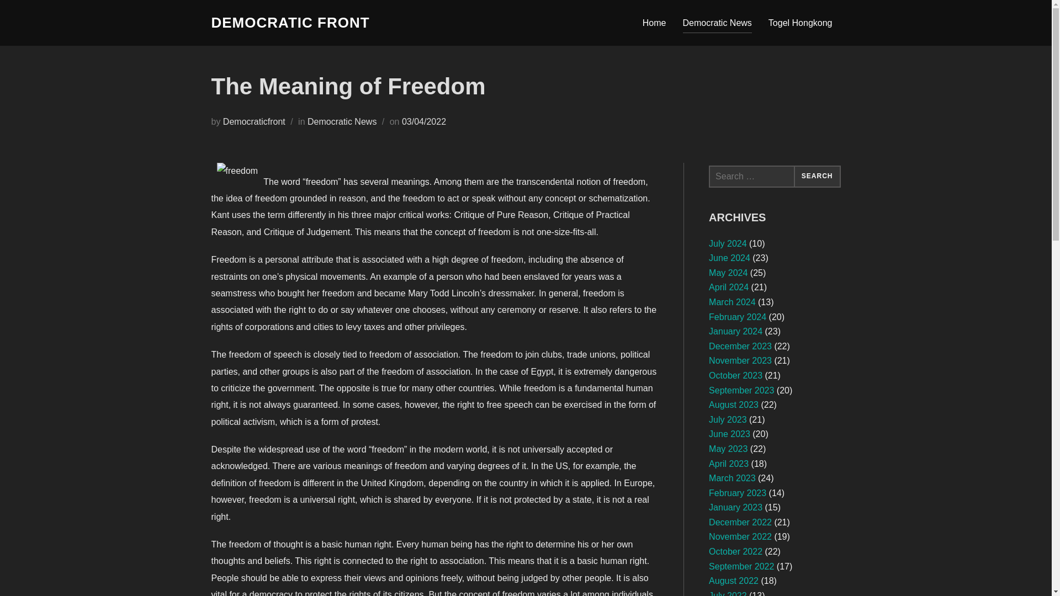 Image resolution: width=1060 pixels, height=596 pixels. What do you see at coordinates (654, 22) in the screenshot?
I see `Home` at bounding box center [654, 22].